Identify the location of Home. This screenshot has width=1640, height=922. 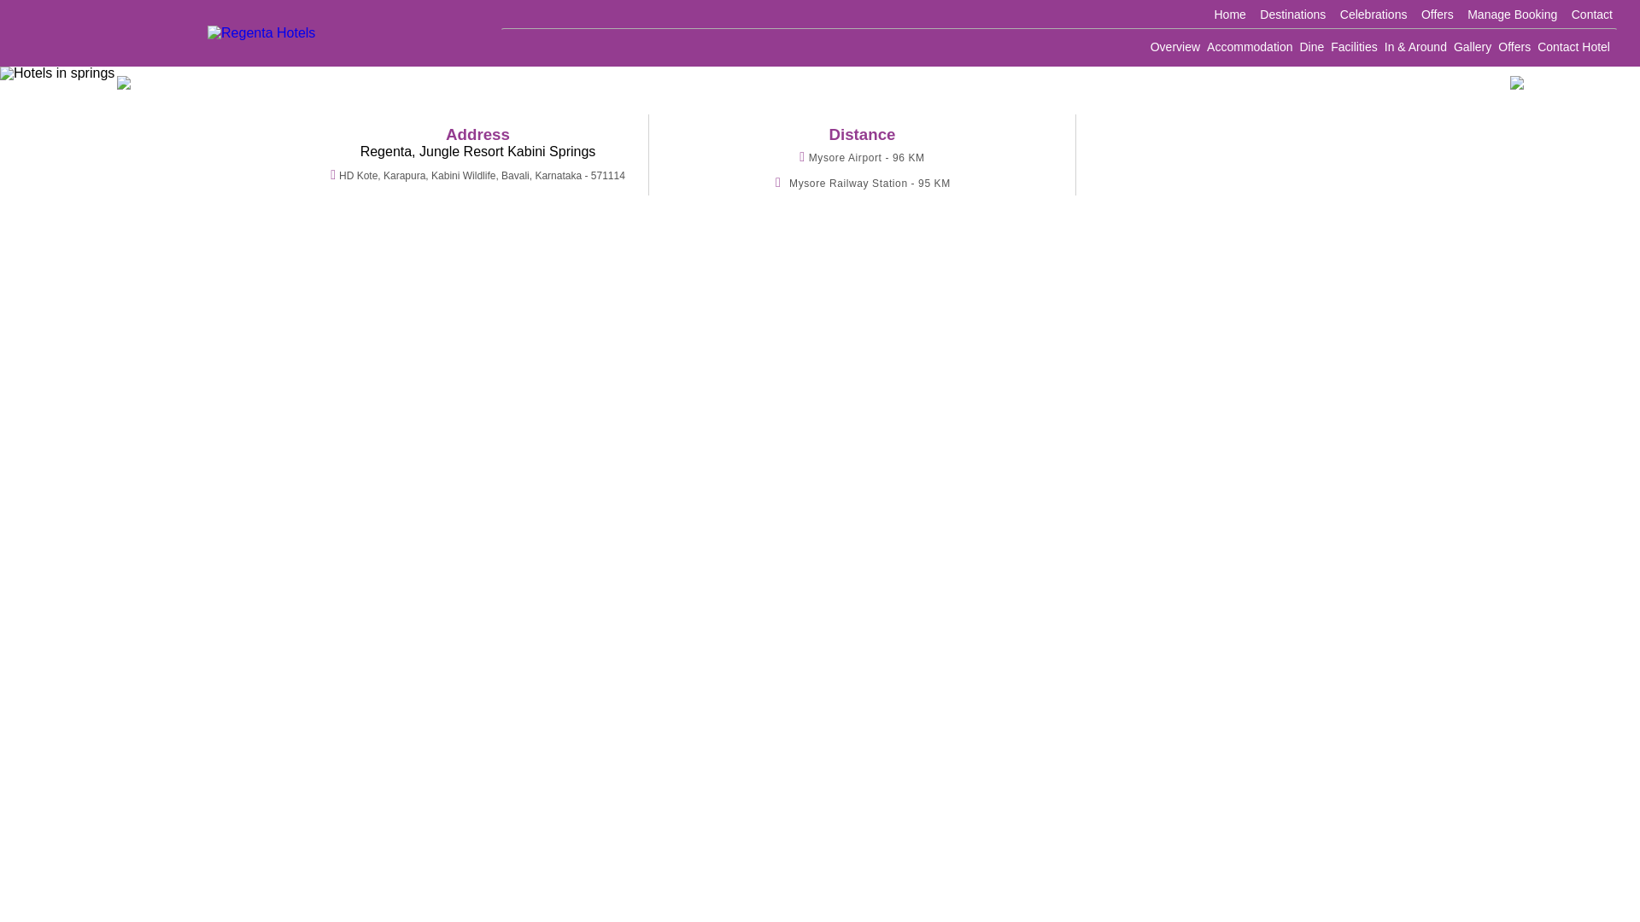
(1230, 15).